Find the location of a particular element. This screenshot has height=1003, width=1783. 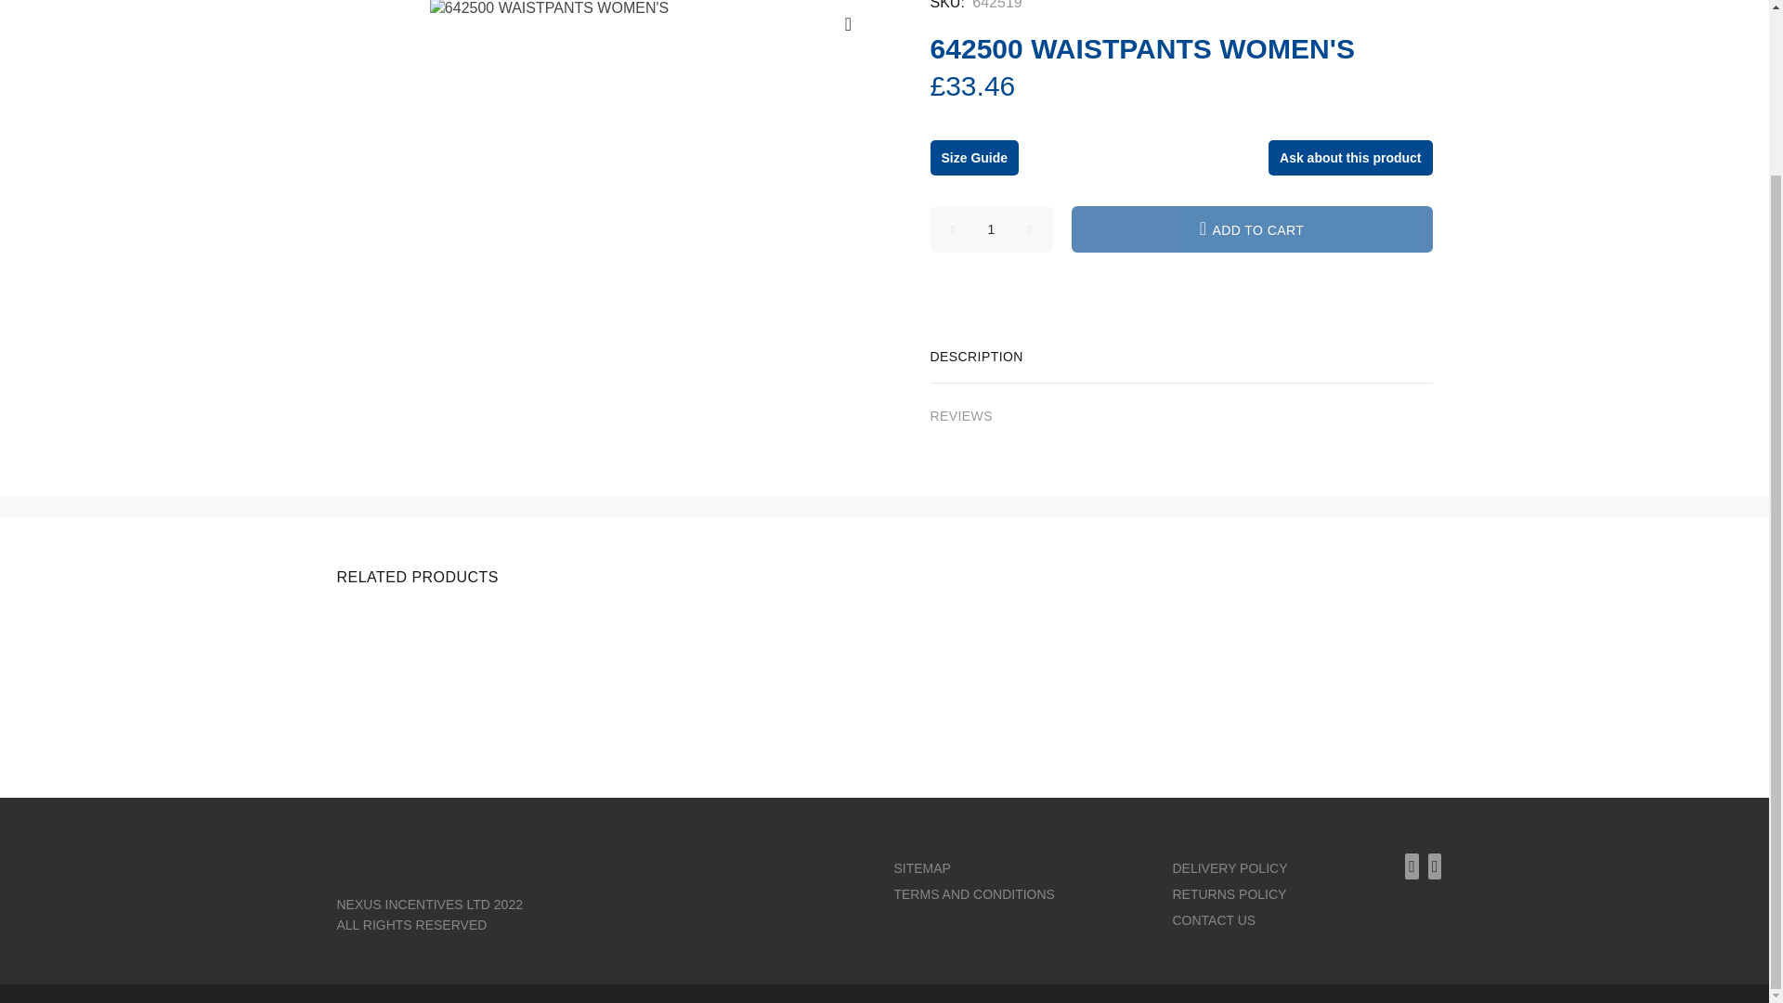

View 642521  Stretch trousers - Women's is located at coordinates (461, 630).